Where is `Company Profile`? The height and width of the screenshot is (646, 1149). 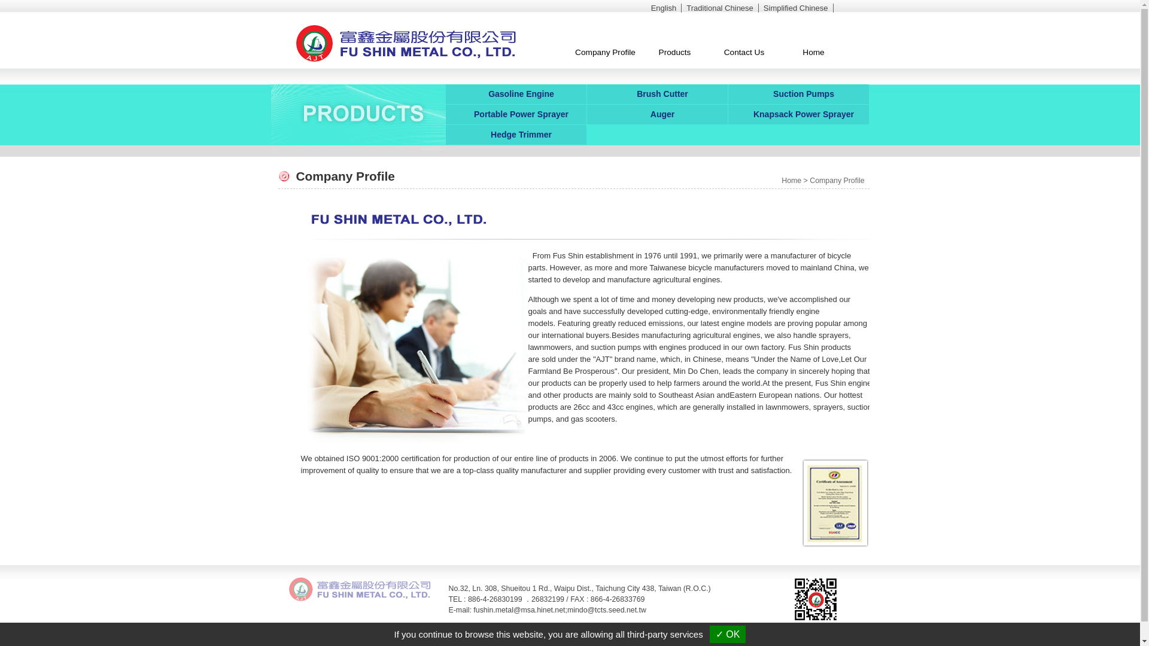
Company Profile is located at coordinates (837, 180).